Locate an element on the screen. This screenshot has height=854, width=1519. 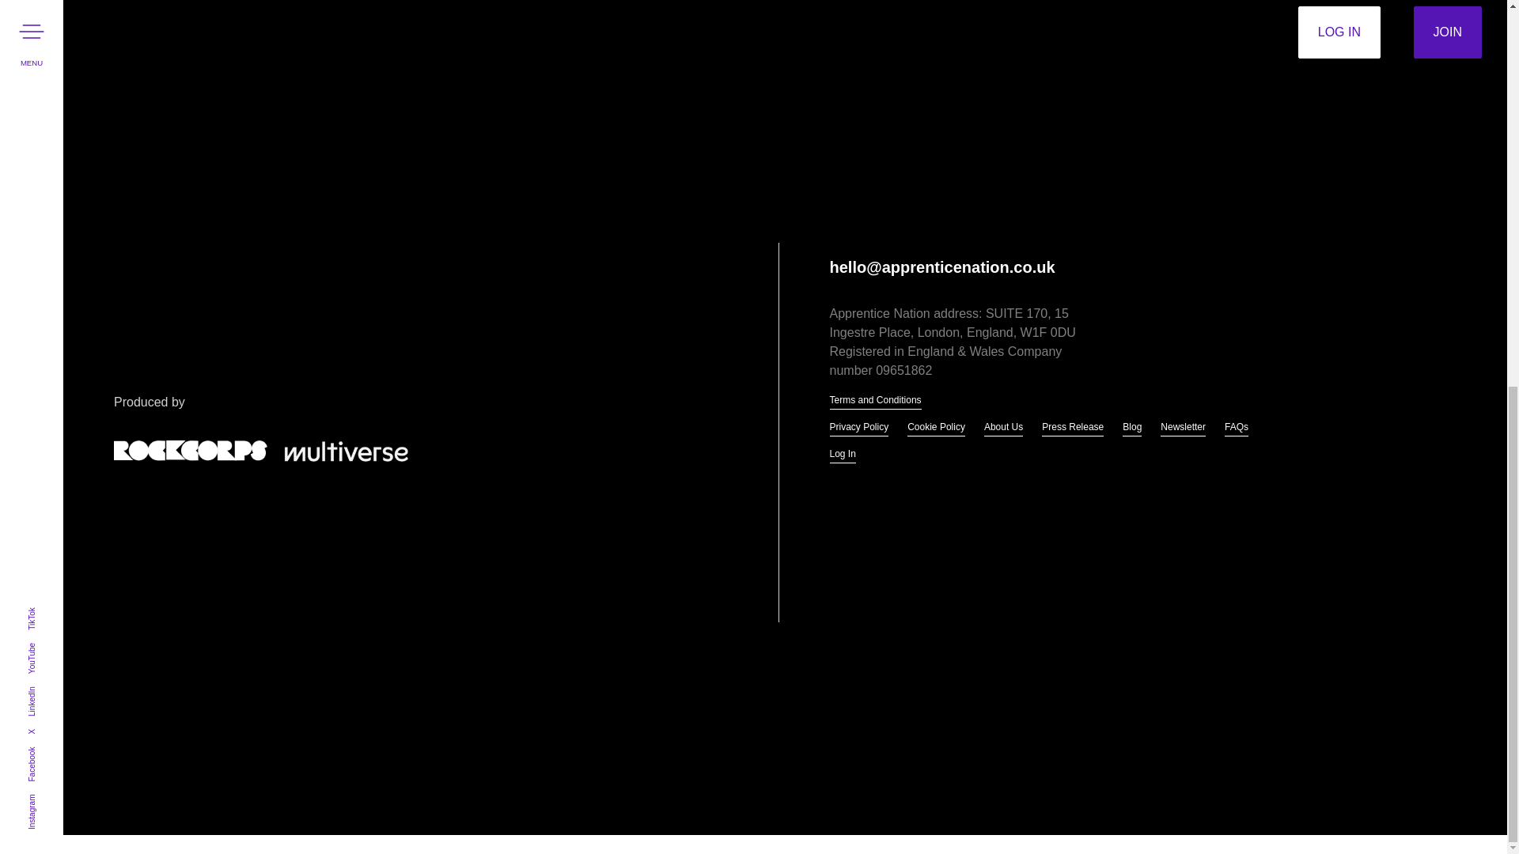
Facebook is located at coordinates (44, 47).